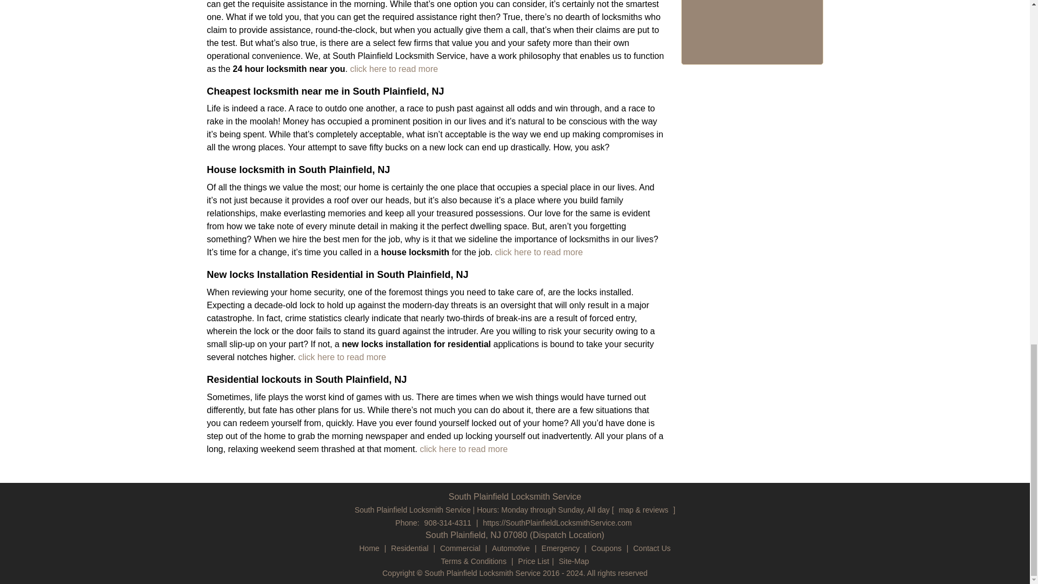 The image size is (1038, 584). I want to click on click here to read more, so click(394, 69).